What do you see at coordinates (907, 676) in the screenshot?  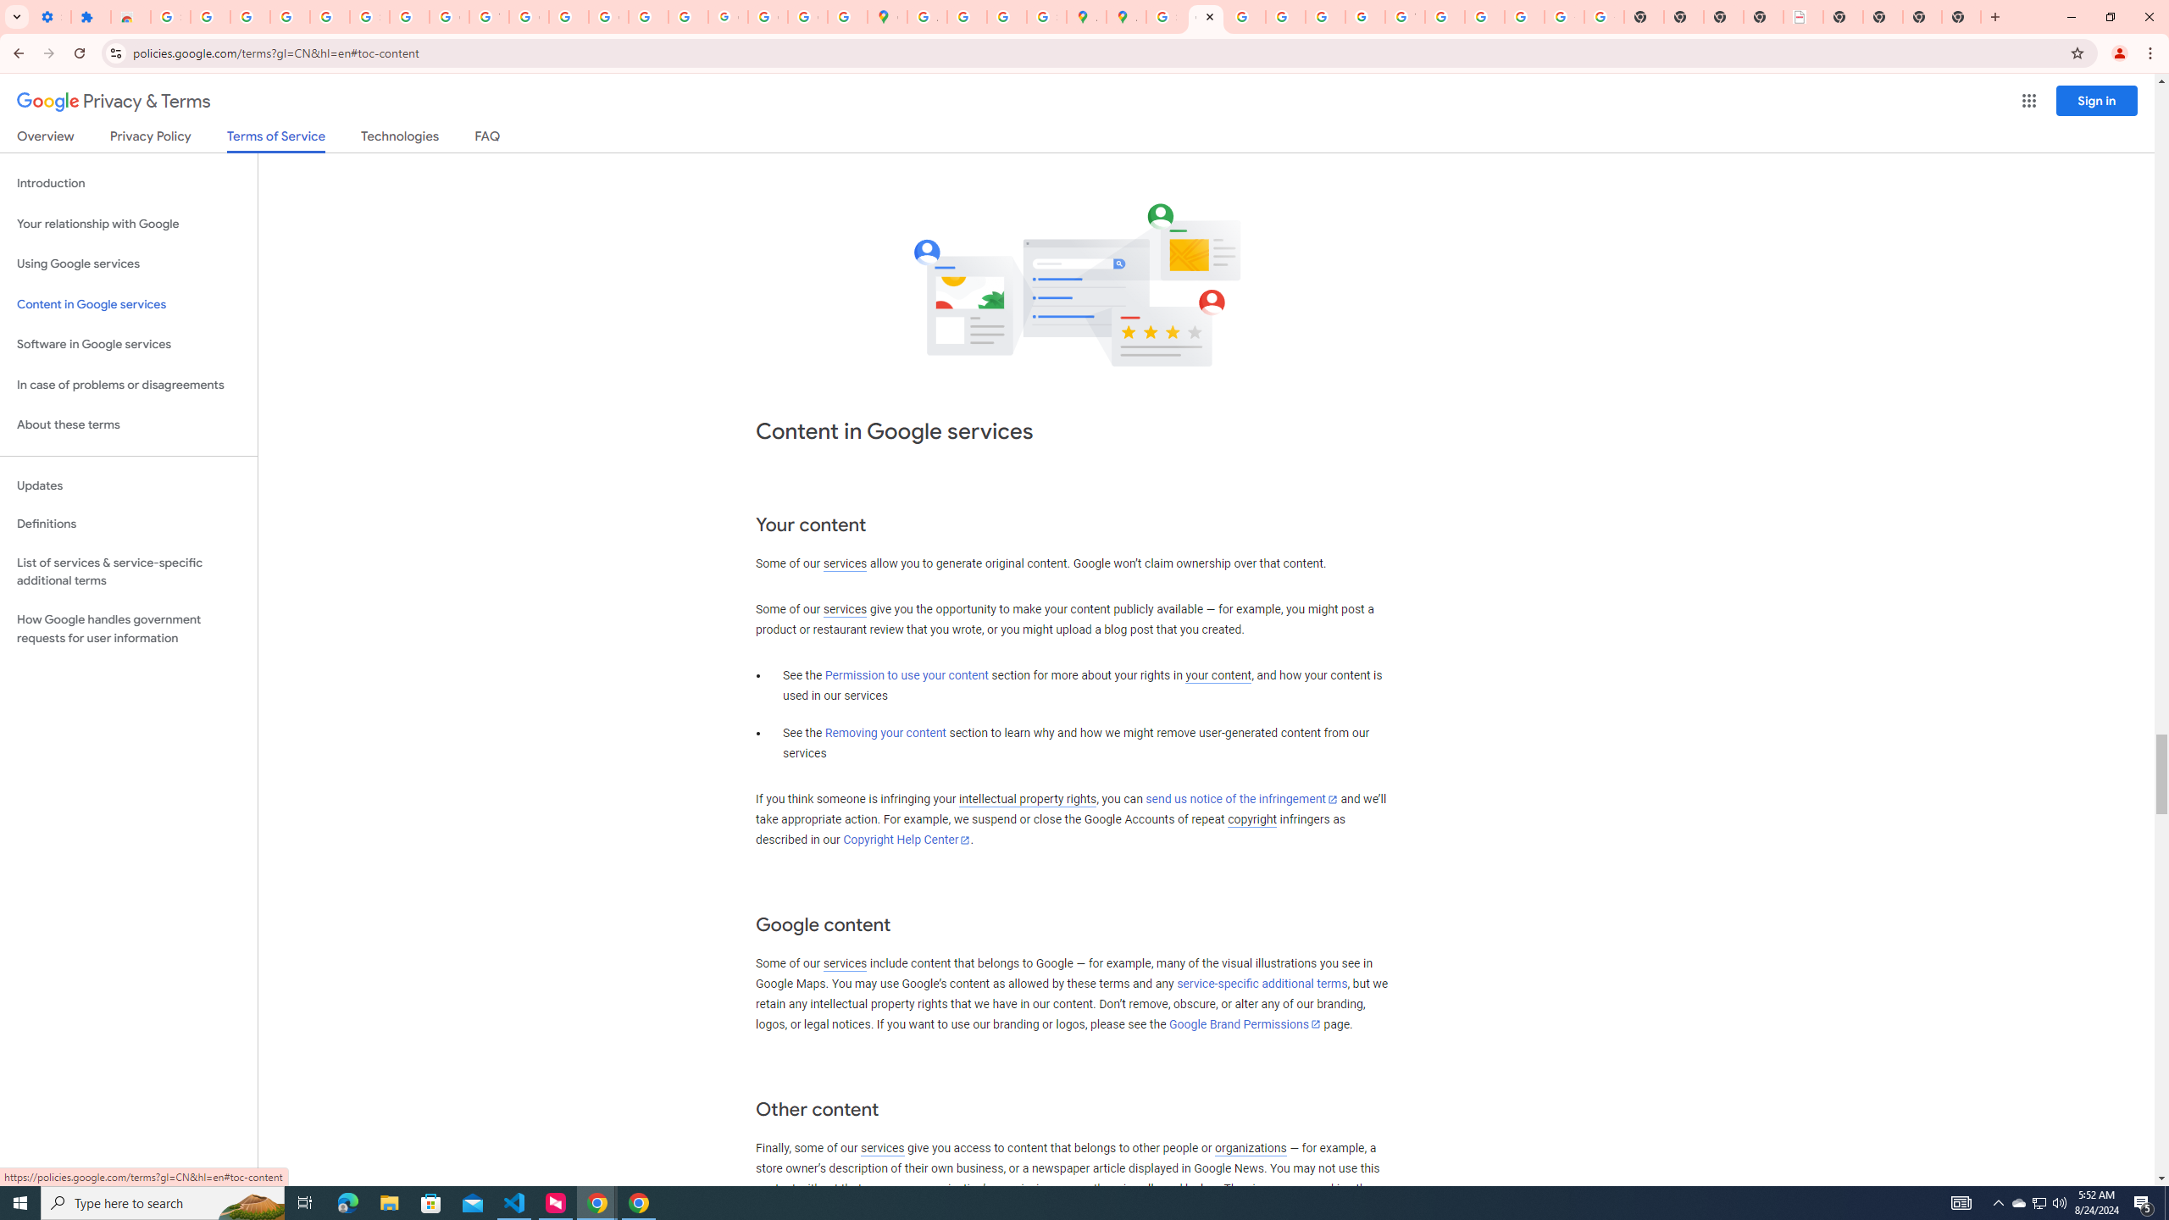 I see `Permission to use your content` at bounding box center [907, 676].